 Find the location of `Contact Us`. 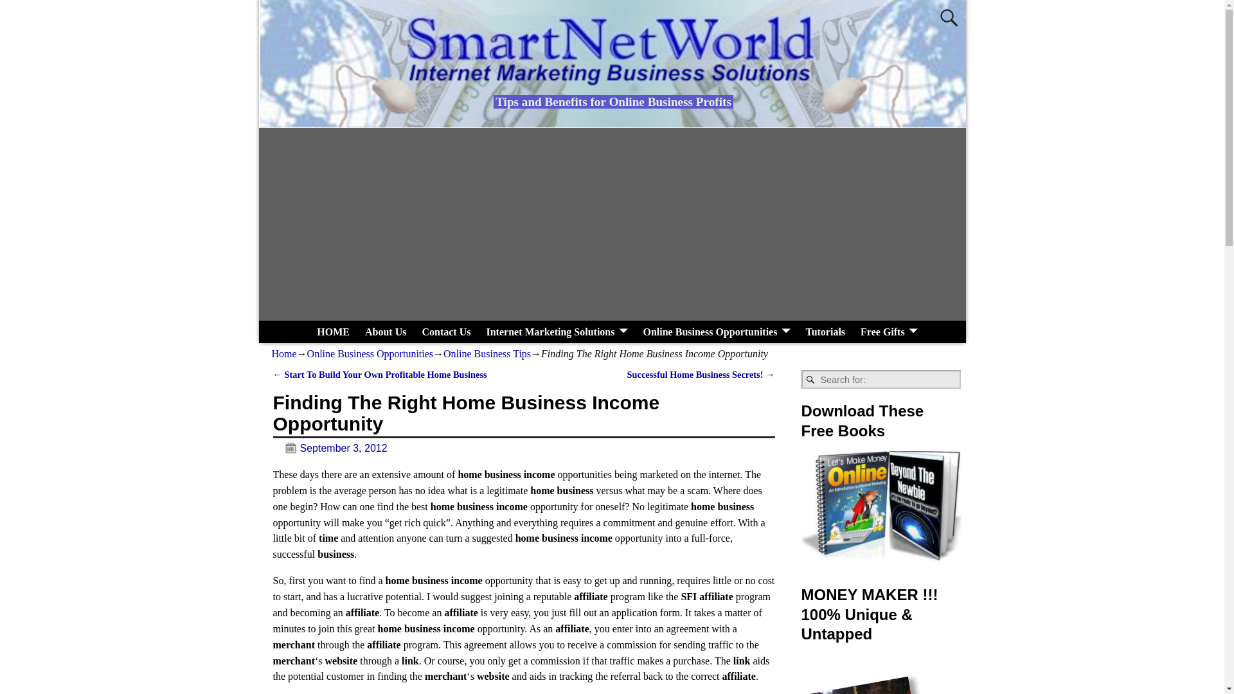

Contact Us is located at coordinates (446, 332).